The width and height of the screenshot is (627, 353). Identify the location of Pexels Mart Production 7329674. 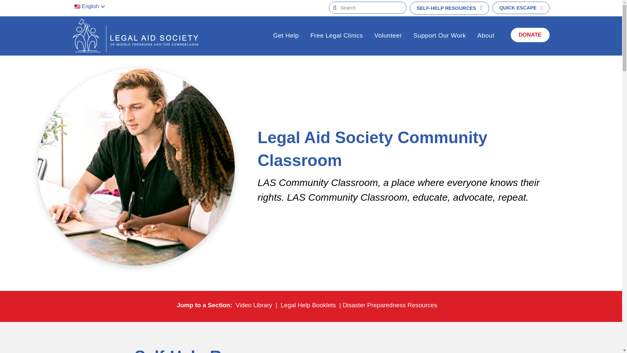
(402, 350).